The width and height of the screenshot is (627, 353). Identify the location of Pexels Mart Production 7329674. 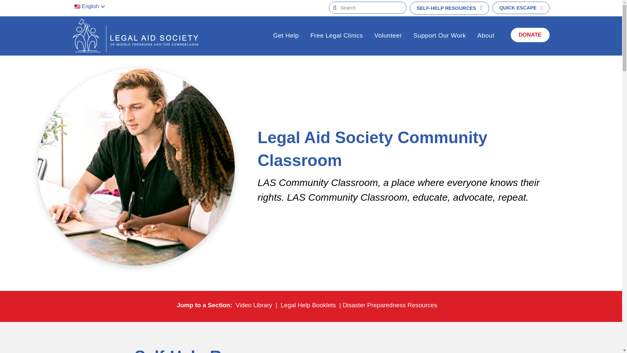
(402, 350).